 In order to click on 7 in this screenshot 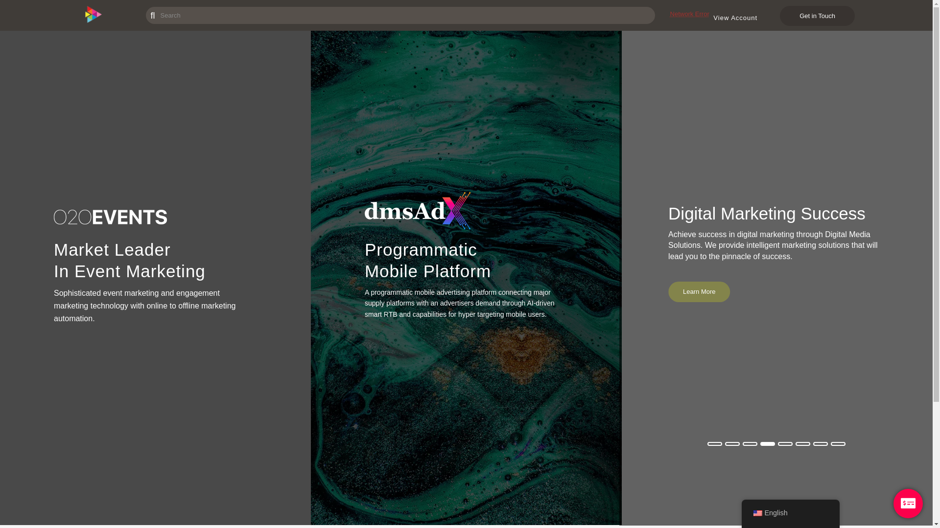, I will do `click(821, 444)`.